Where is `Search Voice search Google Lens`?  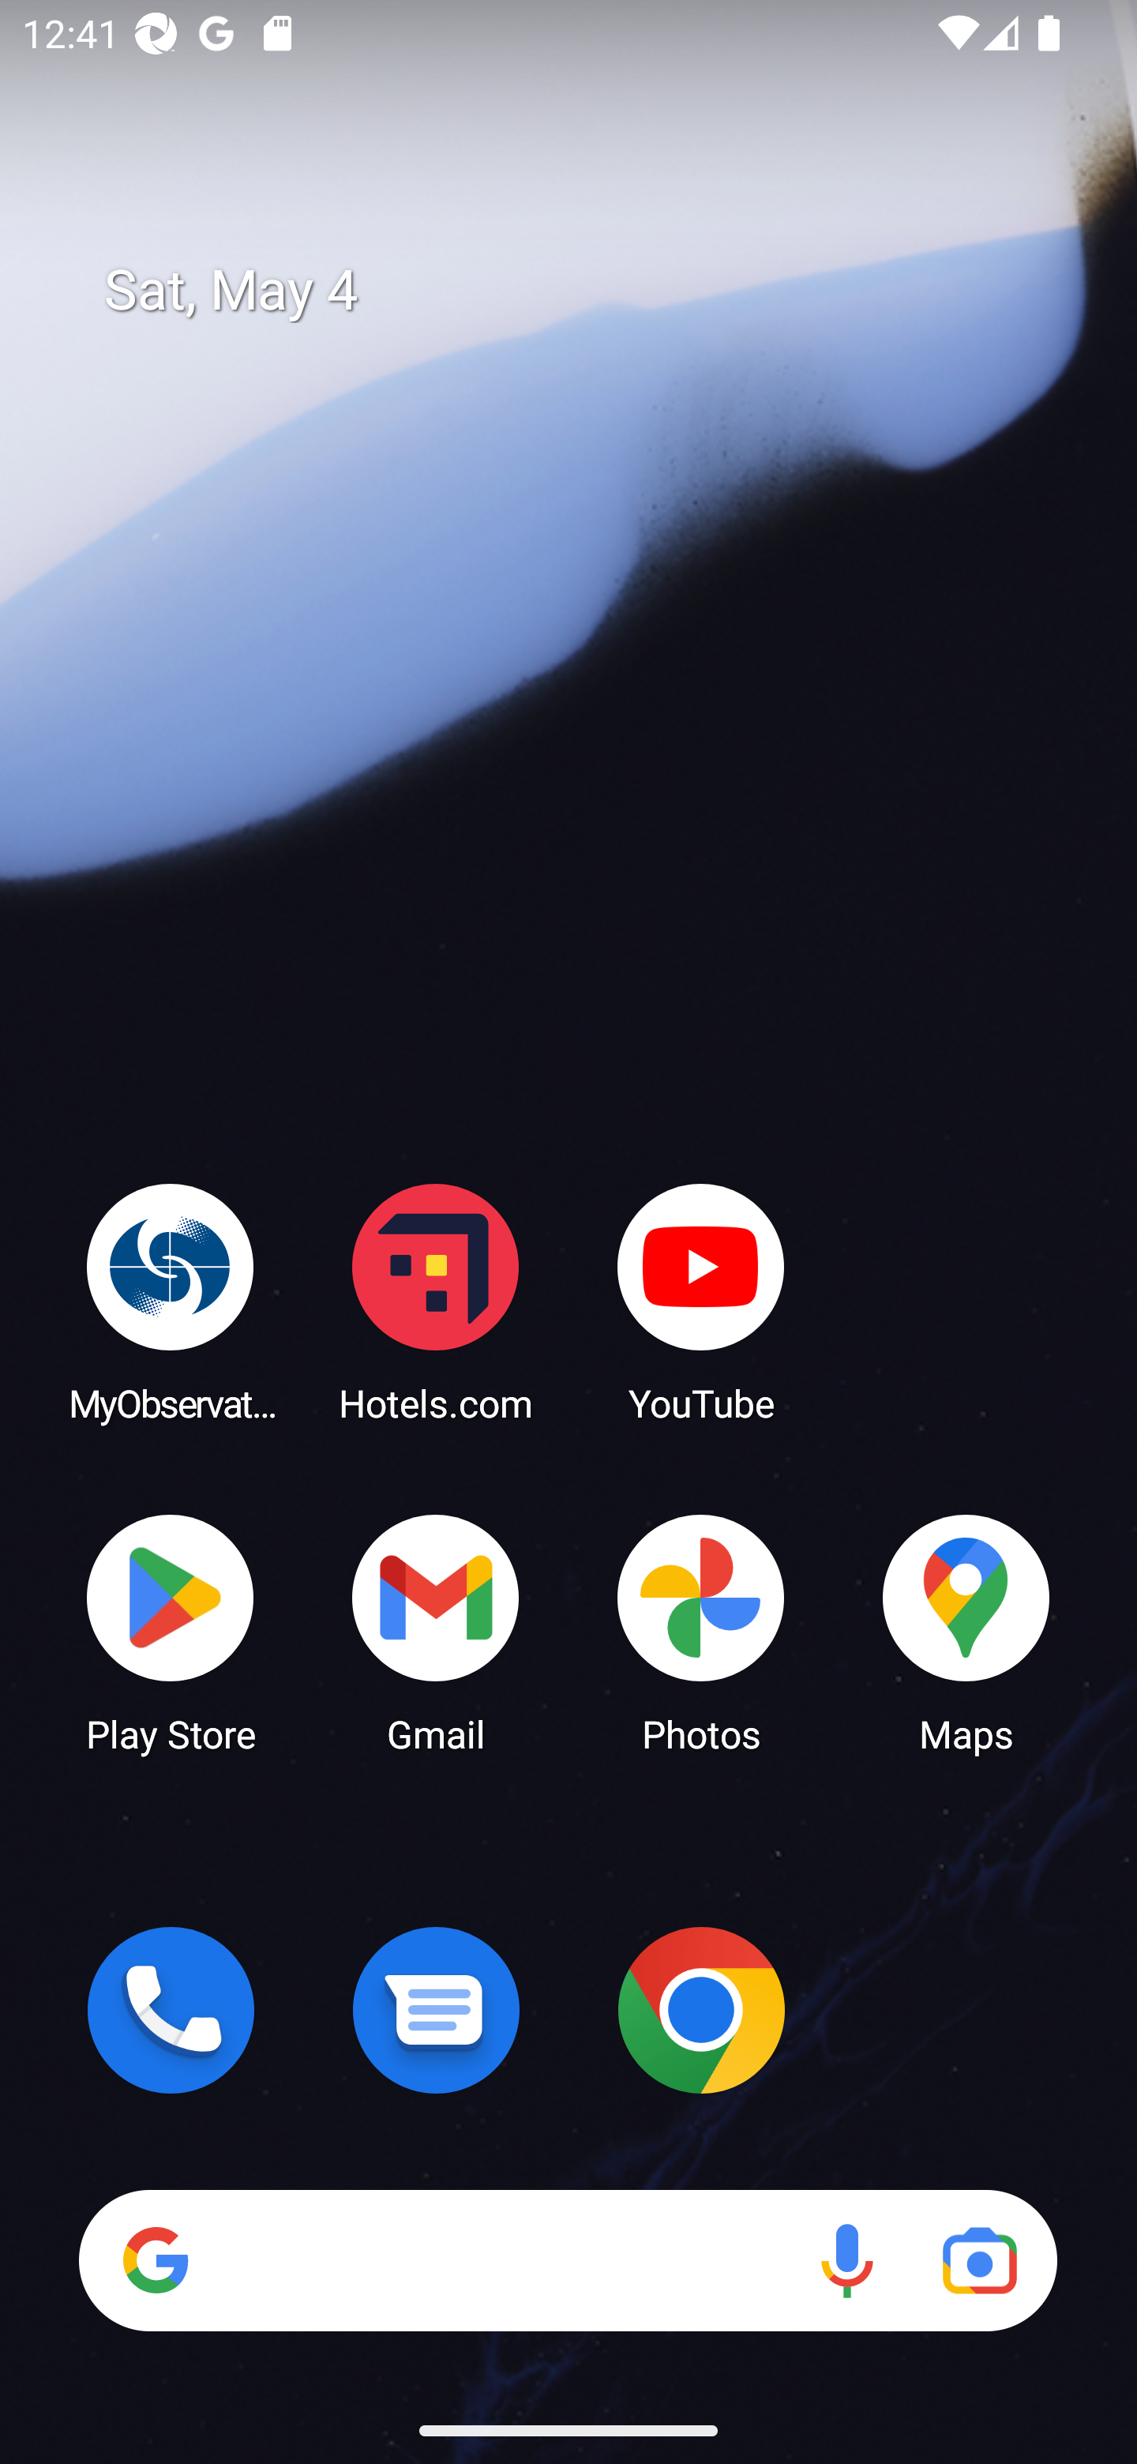
Search Voice search Google Lens is located at coordinates (568, 2260).